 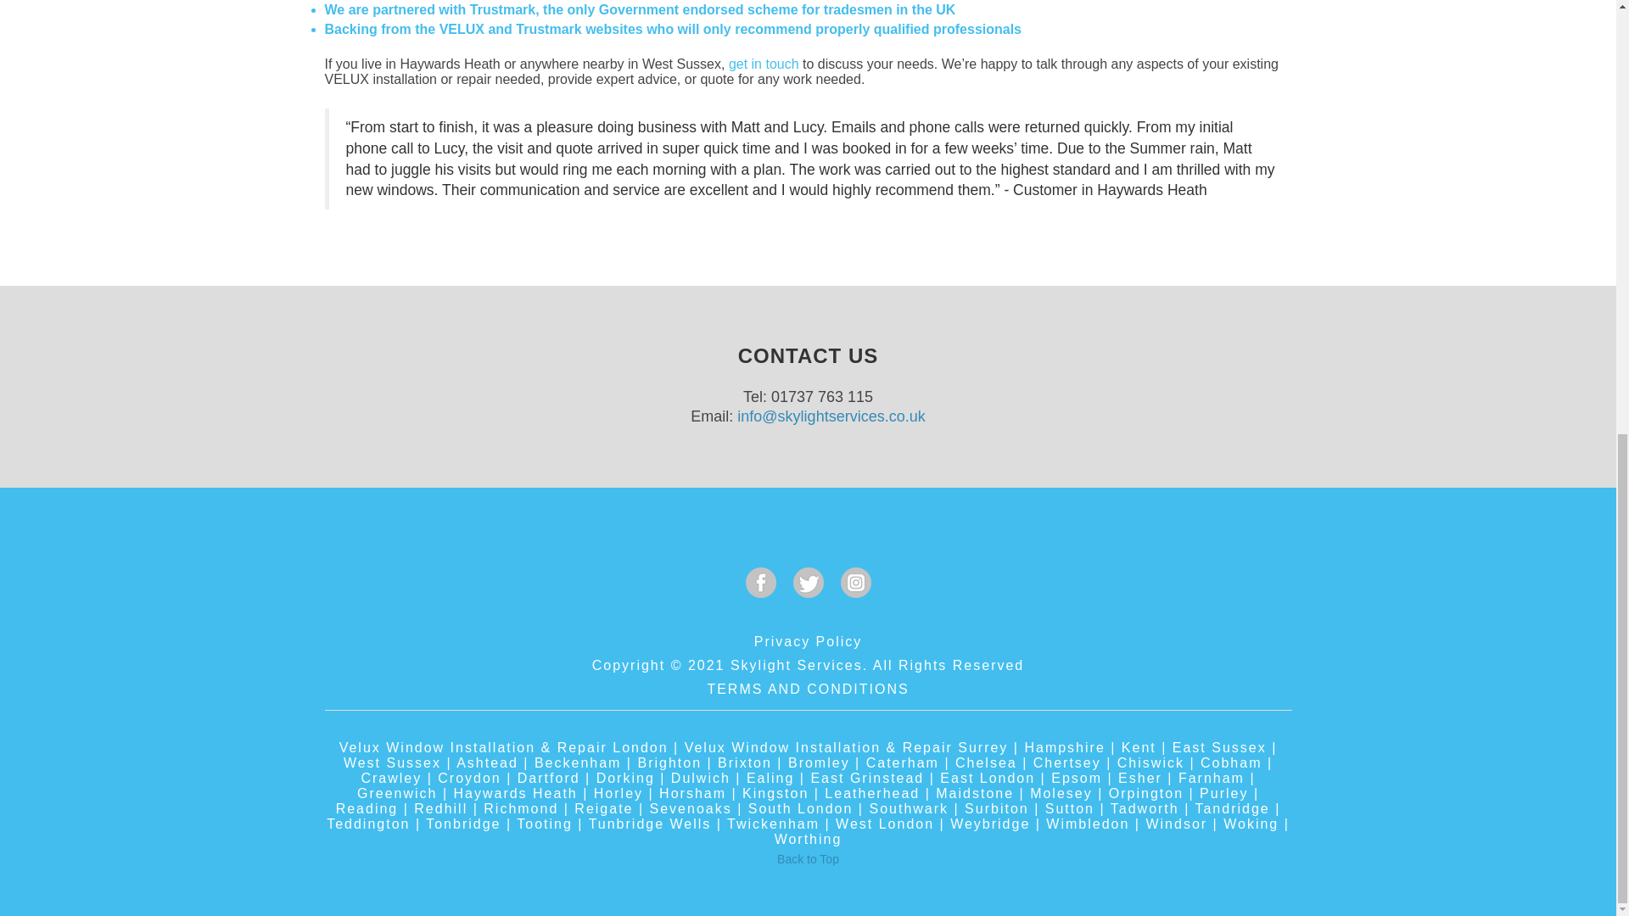 I want to click on Privacy Policy, so click(x=808, y=641).